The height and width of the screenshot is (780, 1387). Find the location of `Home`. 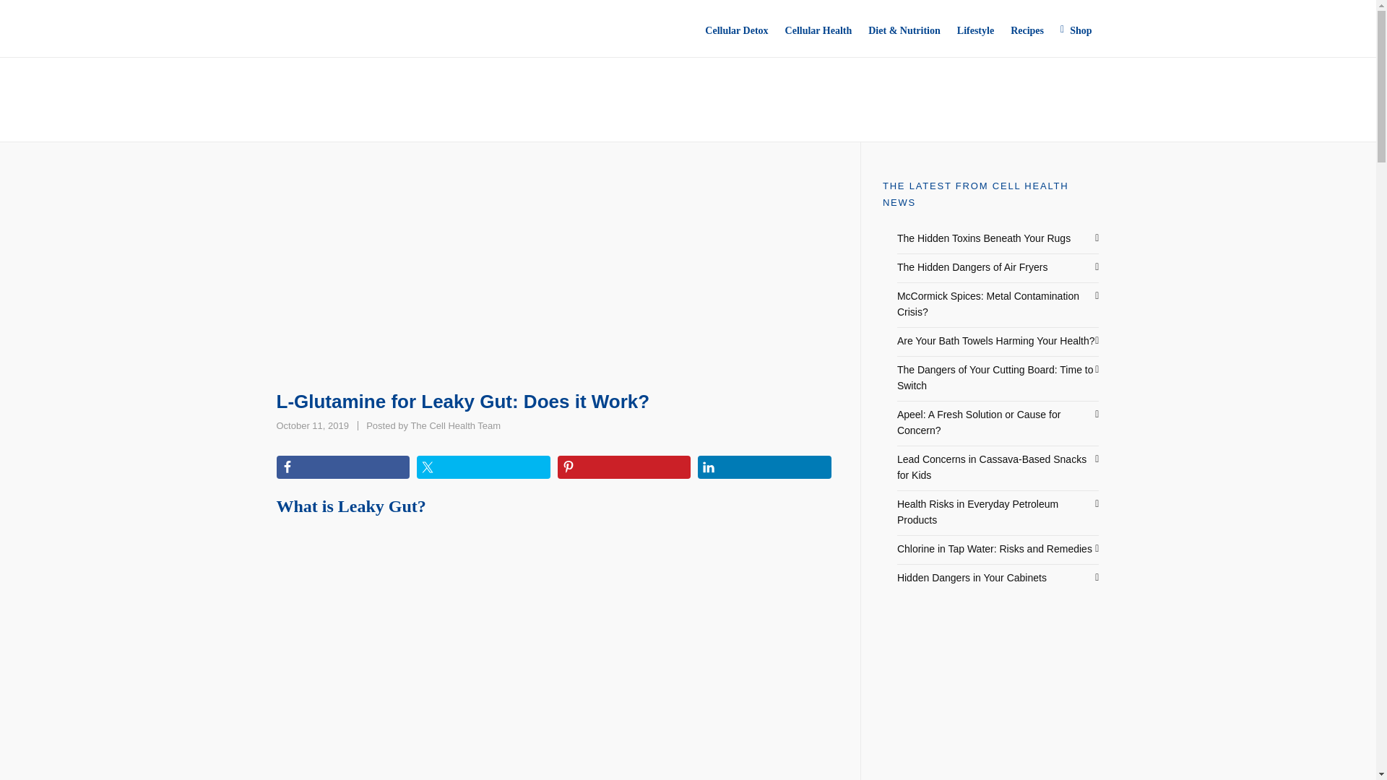

Home is located at coordinates (289, 111).